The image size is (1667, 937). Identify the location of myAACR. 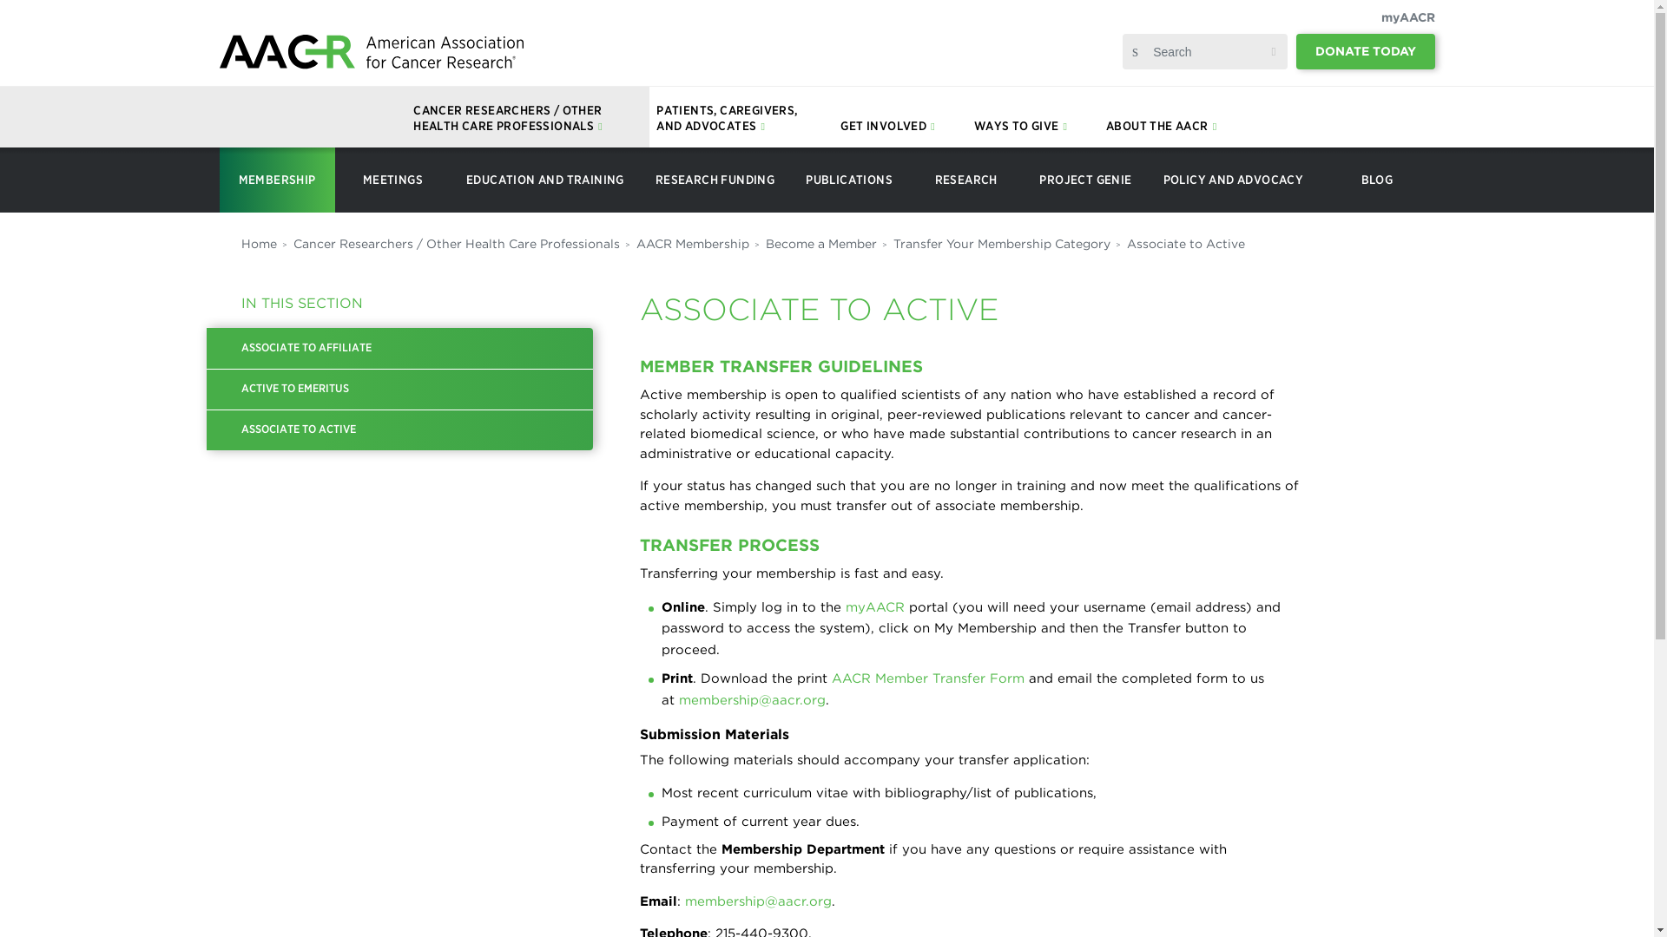
(1407, 17).